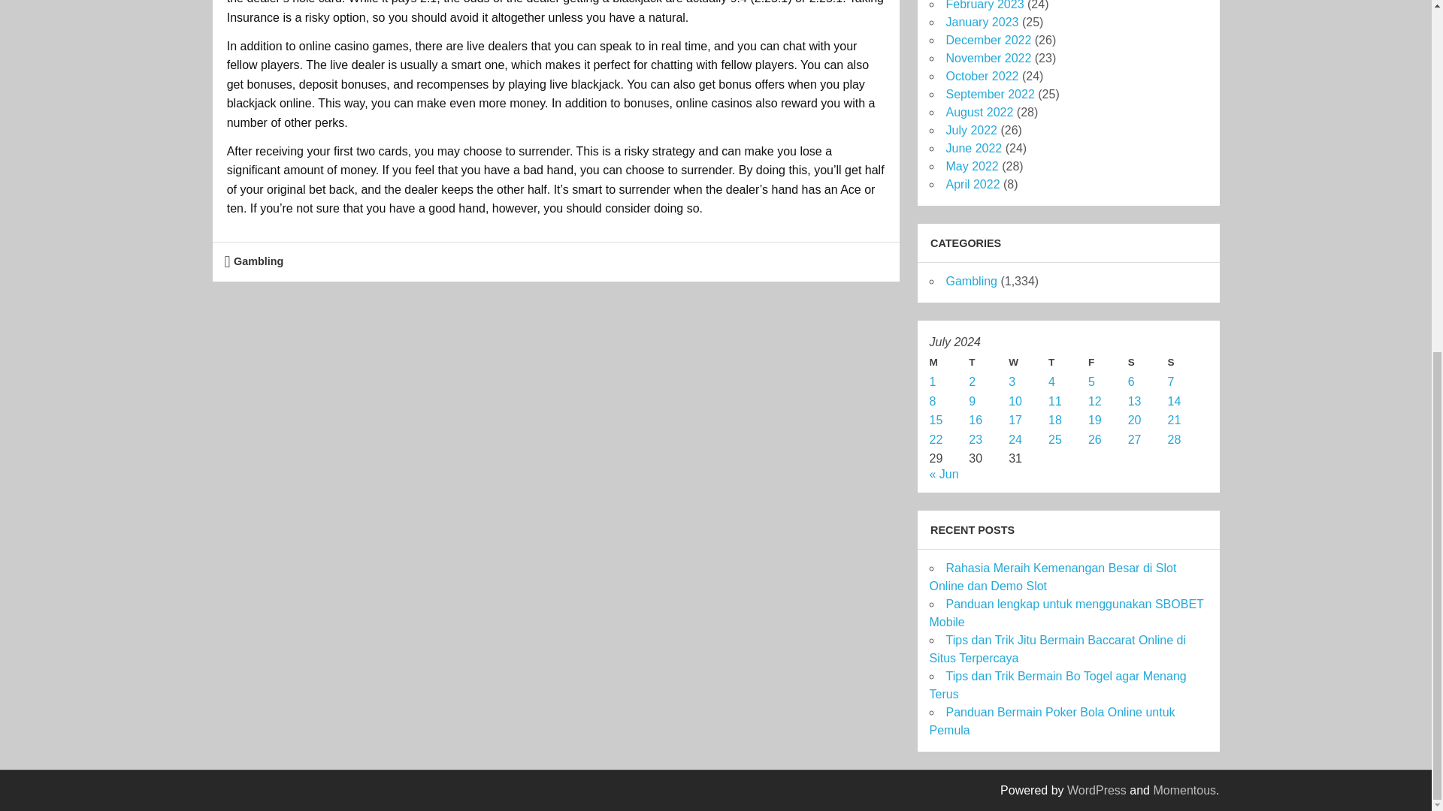 Image resolution: width=1443 pixels, height=811 pixels. I want to click on Sunday, so click(1187, 362).